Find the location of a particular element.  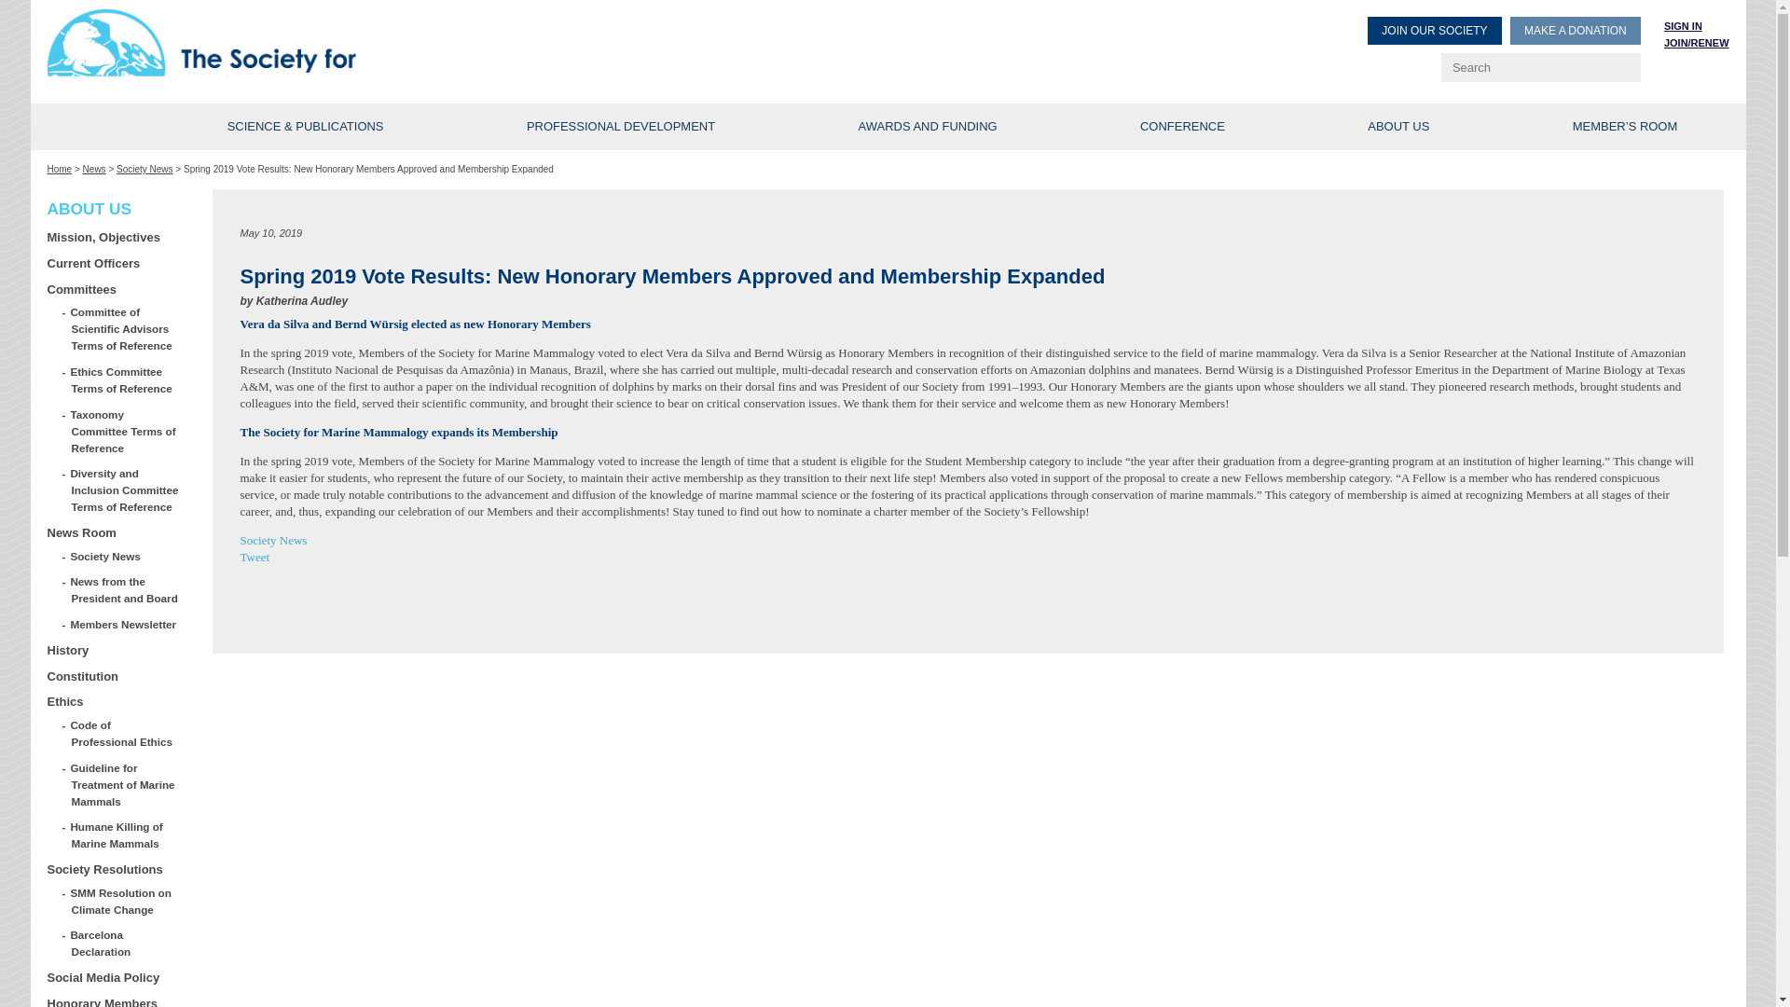

8:28 pm is located at coordinates (270, 233).